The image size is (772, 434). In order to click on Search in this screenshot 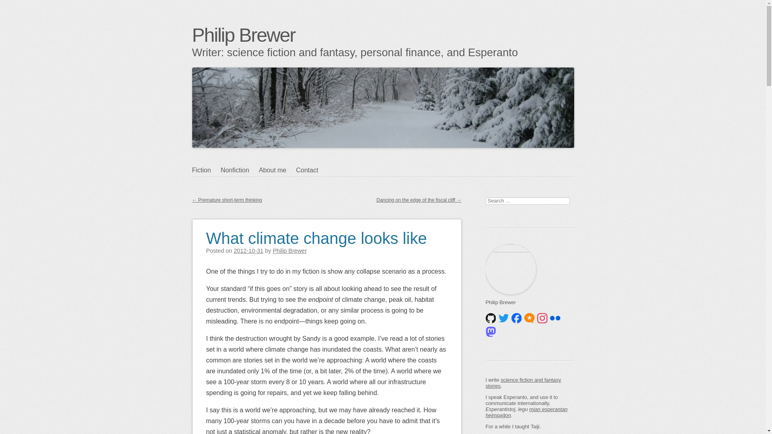, I will do `click(13, 6)`.